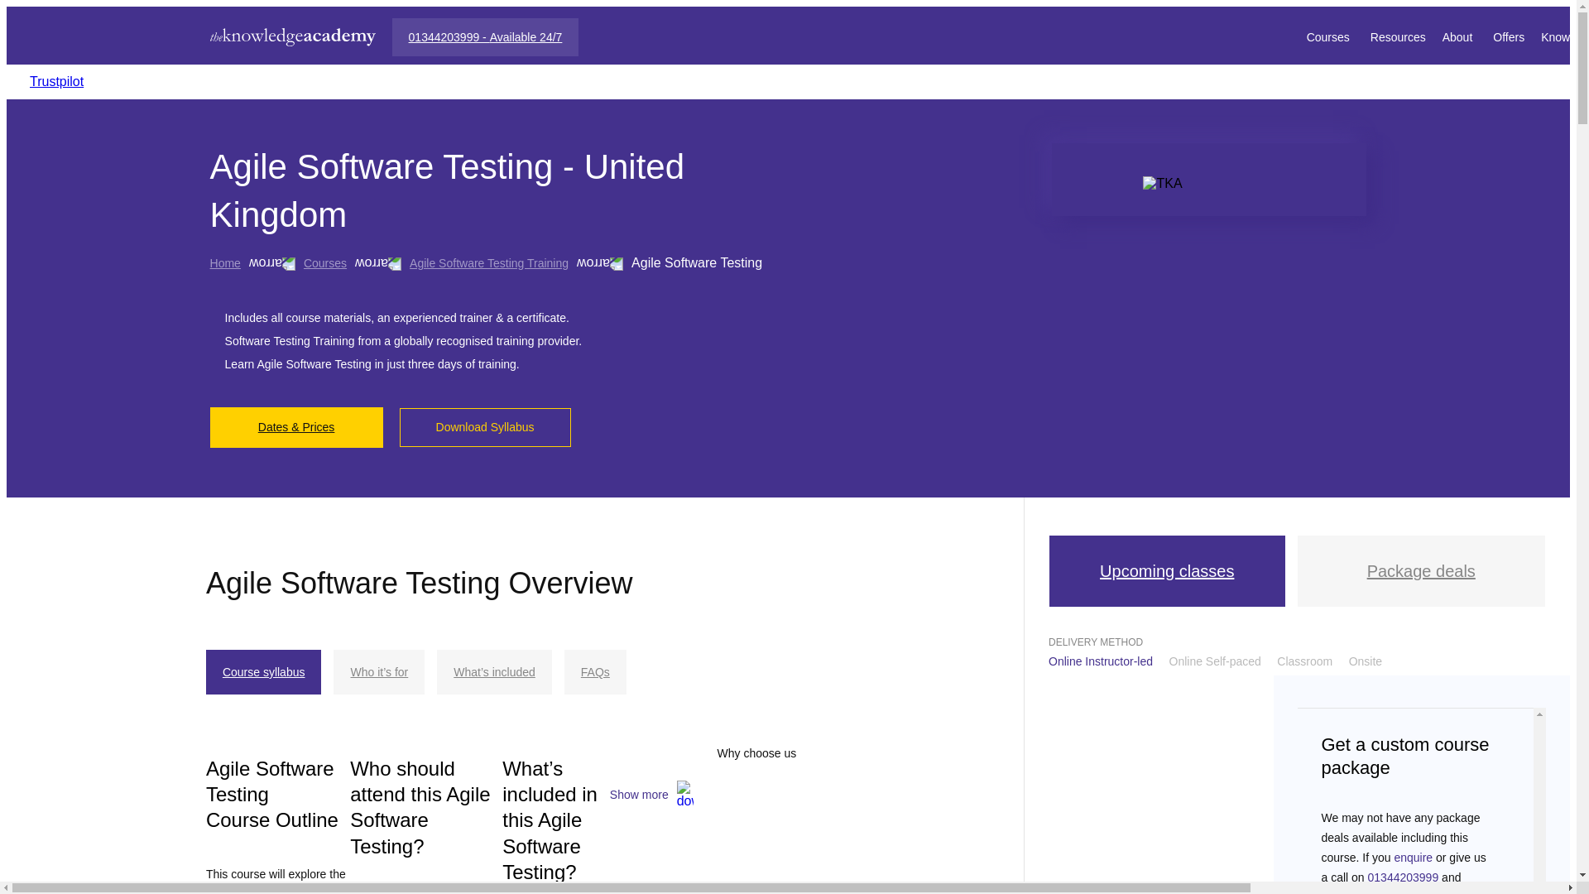 The image size is (1589, 894). Describe the element at coordinates (264, 672) in the screenshot. I see `Course syllabus` at that location.